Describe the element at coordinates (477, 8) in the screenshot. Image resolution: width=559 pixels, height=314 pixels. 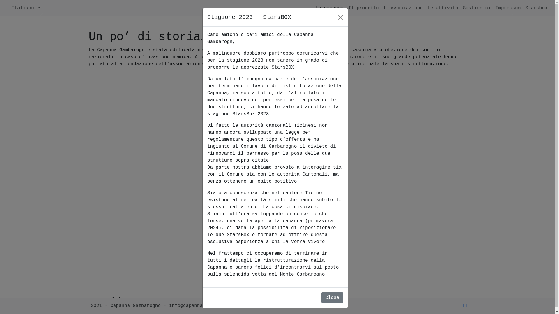
I see `Sostienici` at that location.